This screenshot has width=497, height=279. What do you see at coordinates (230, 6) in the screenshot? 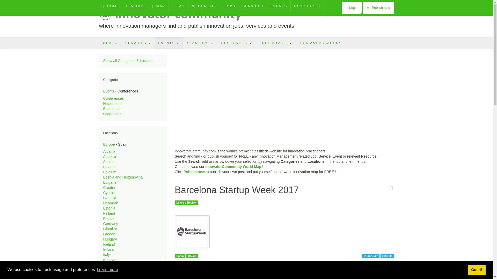
I see `JOBS` at bounding box center [230, 6].